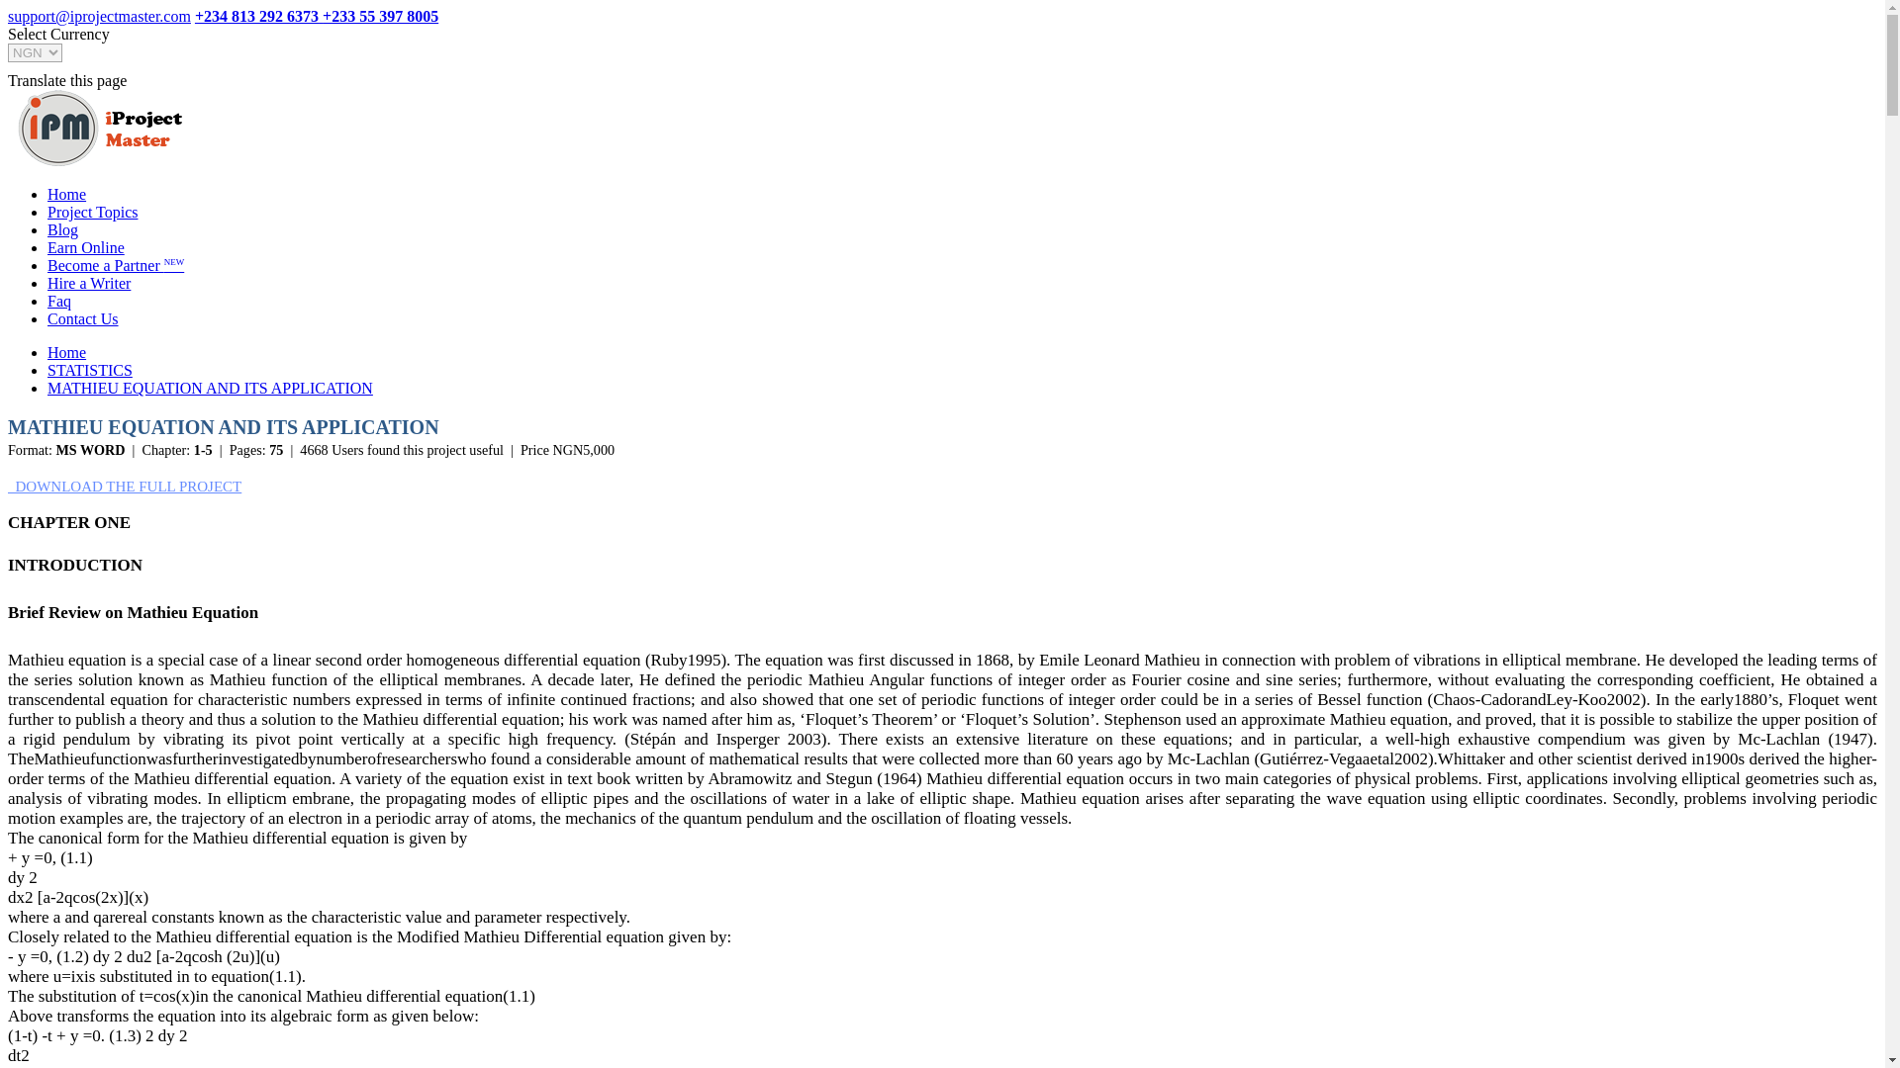 The image size is (1900, 1068). What do you see at coordinates (92, 212) in the screenshot?
I see `Project Topics` at bounding box center [92, 212].